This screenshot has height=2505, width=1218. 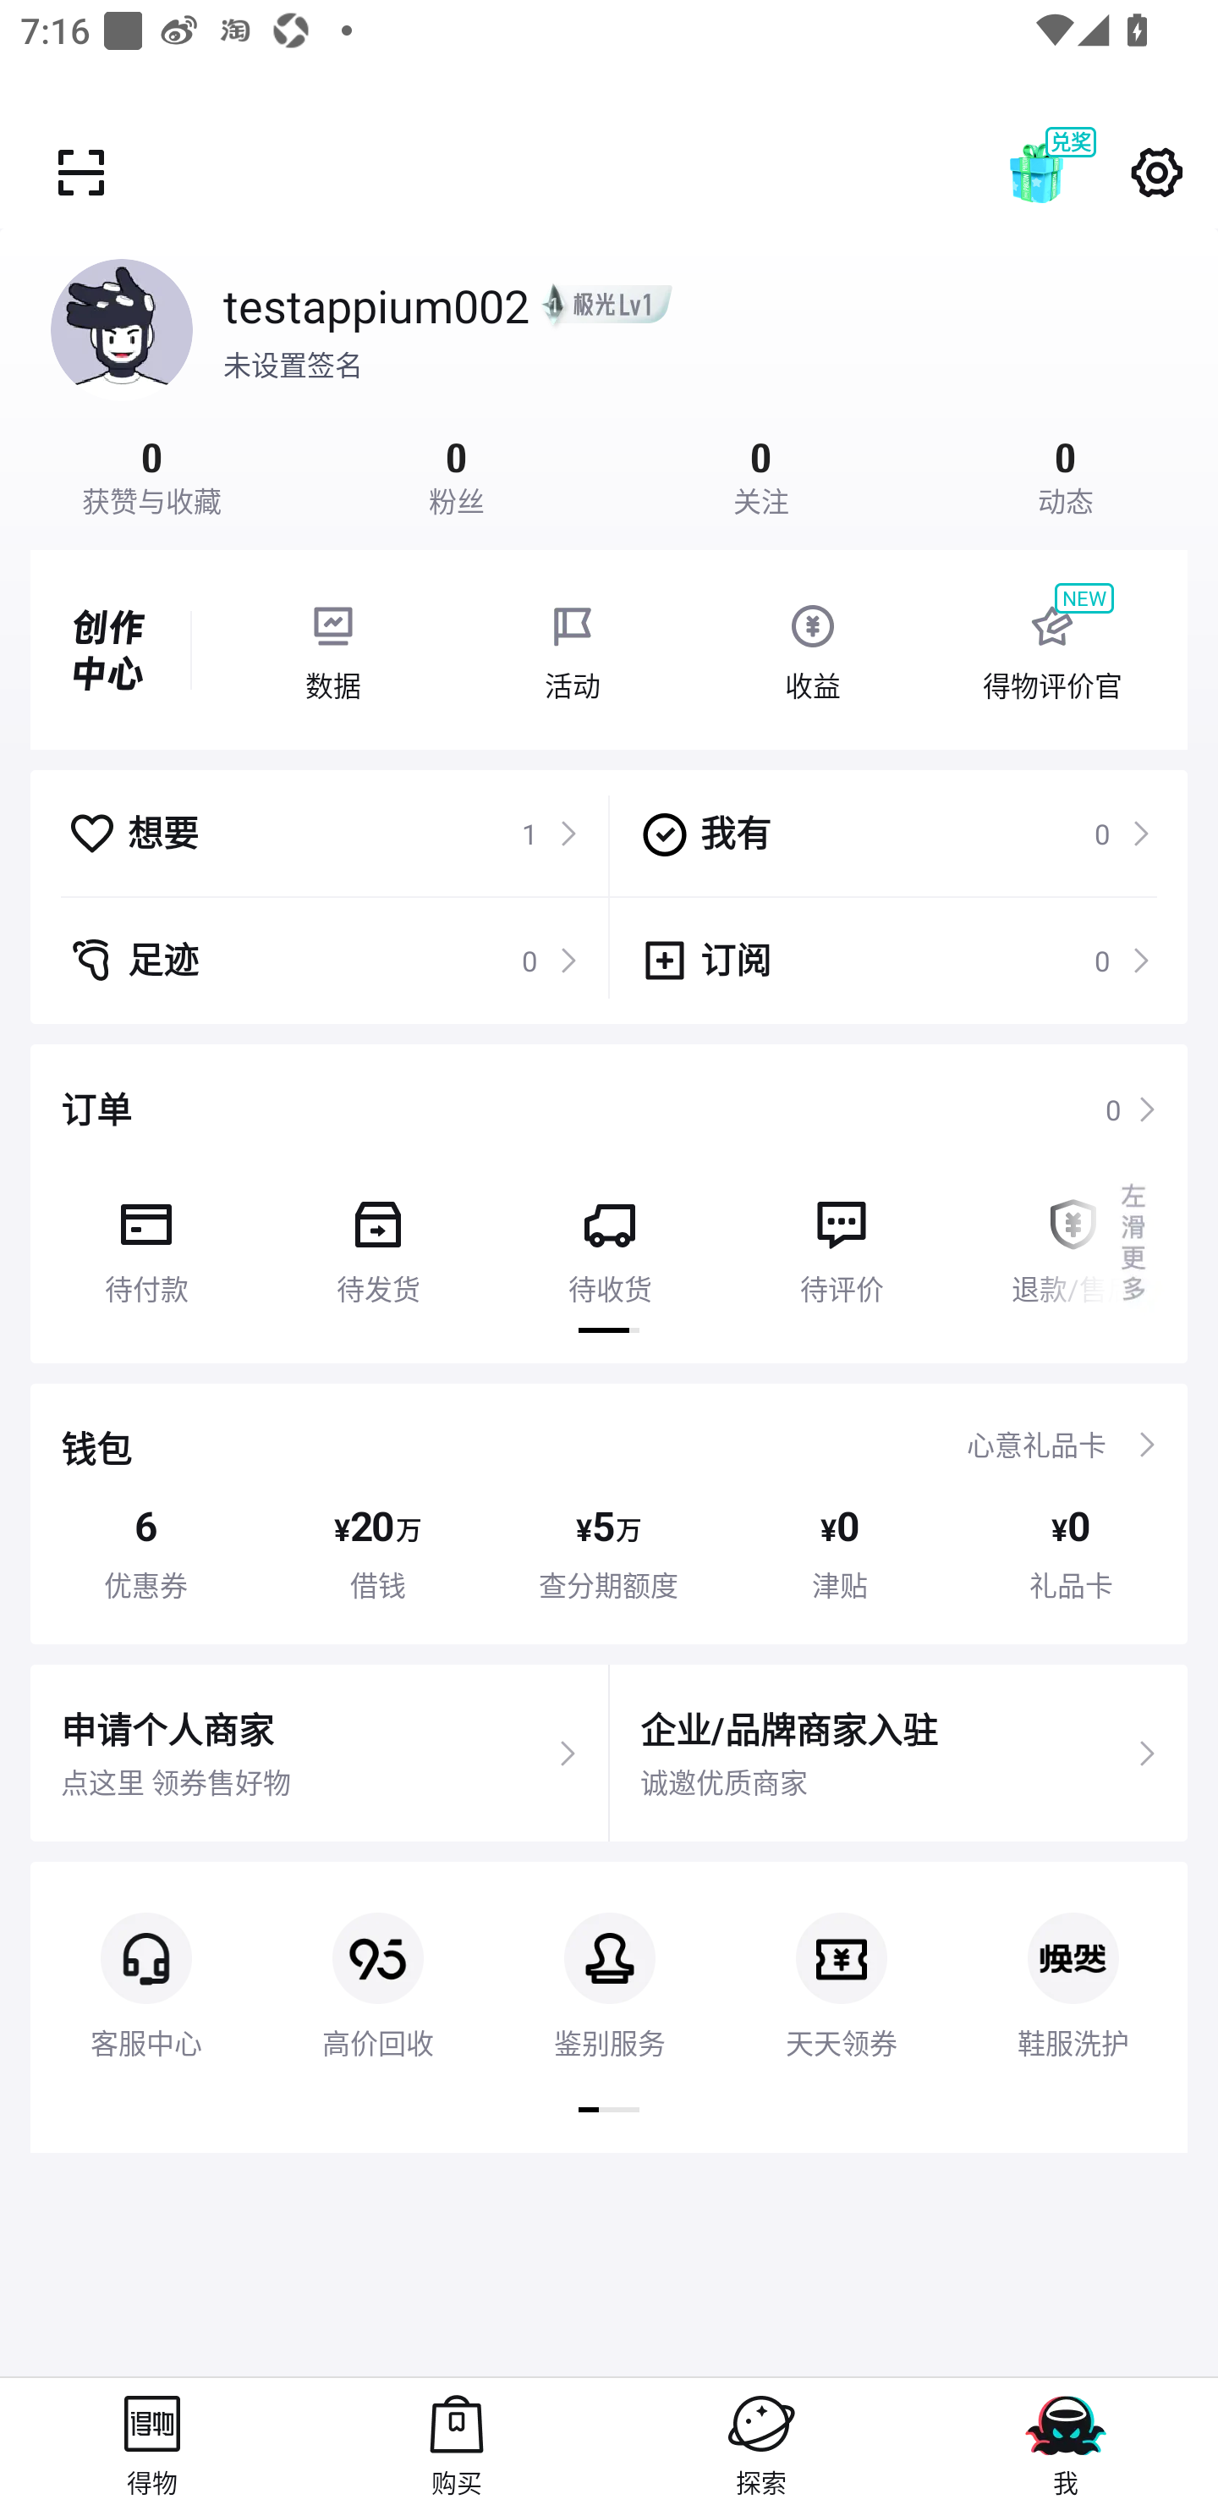 What do you see at coordinates (377, 1962) in the screenshot?
I see `高价回收` at bounding box center [377, 1962].